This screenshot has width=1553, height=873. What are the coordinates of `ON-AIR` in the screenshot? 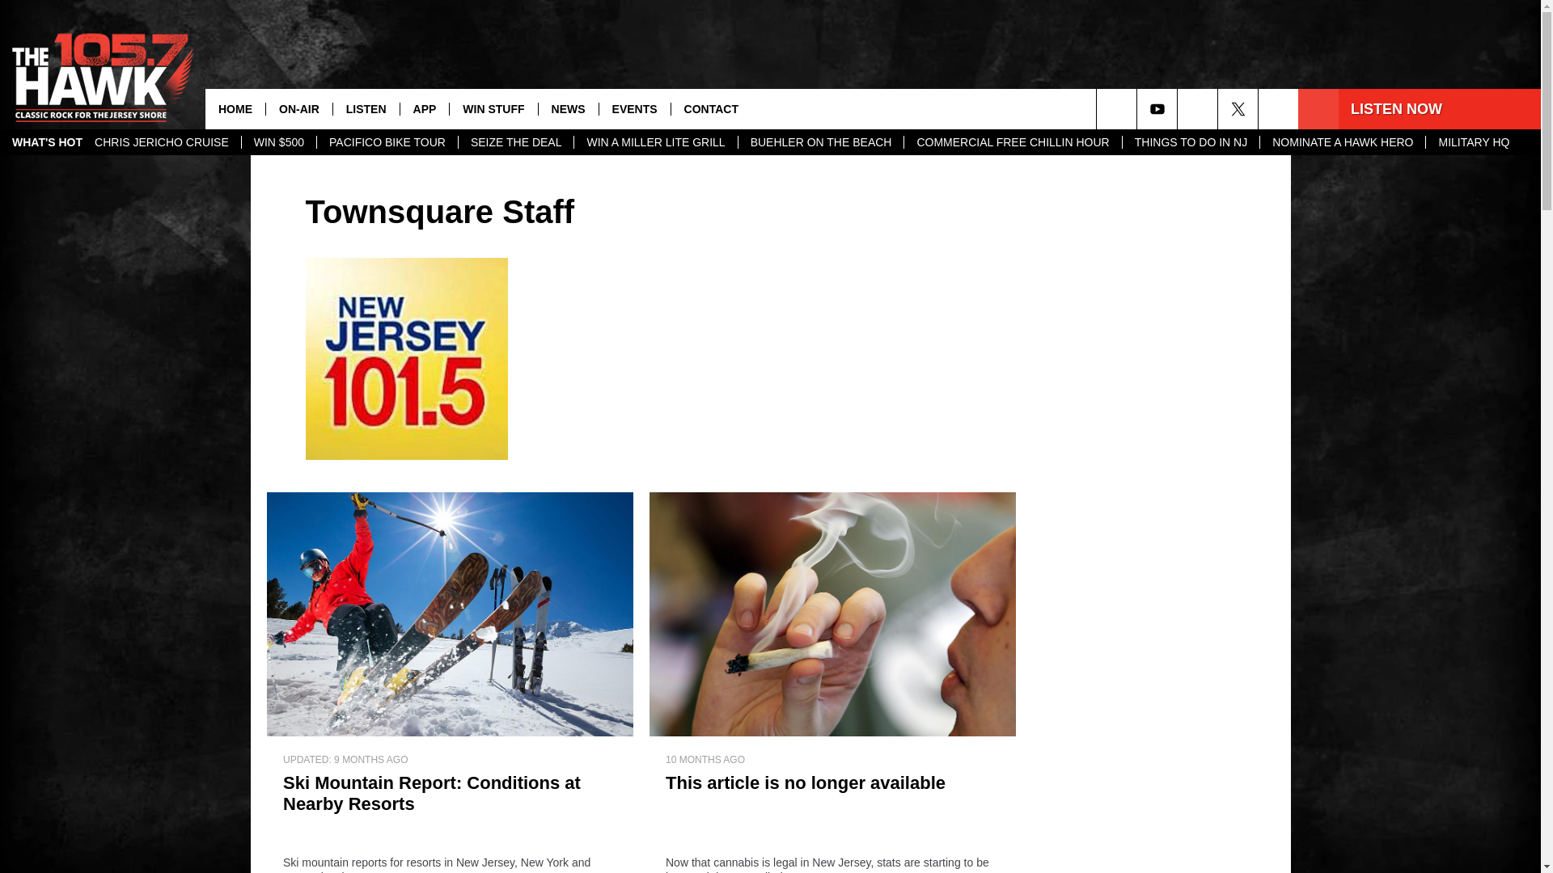 It's located at (298, 108).